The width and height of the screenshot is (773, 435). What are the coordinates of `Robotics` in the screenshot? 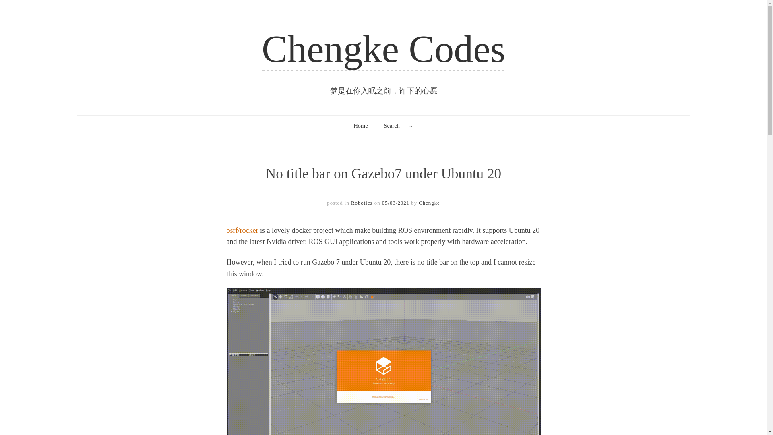 It's located at (362, 203).